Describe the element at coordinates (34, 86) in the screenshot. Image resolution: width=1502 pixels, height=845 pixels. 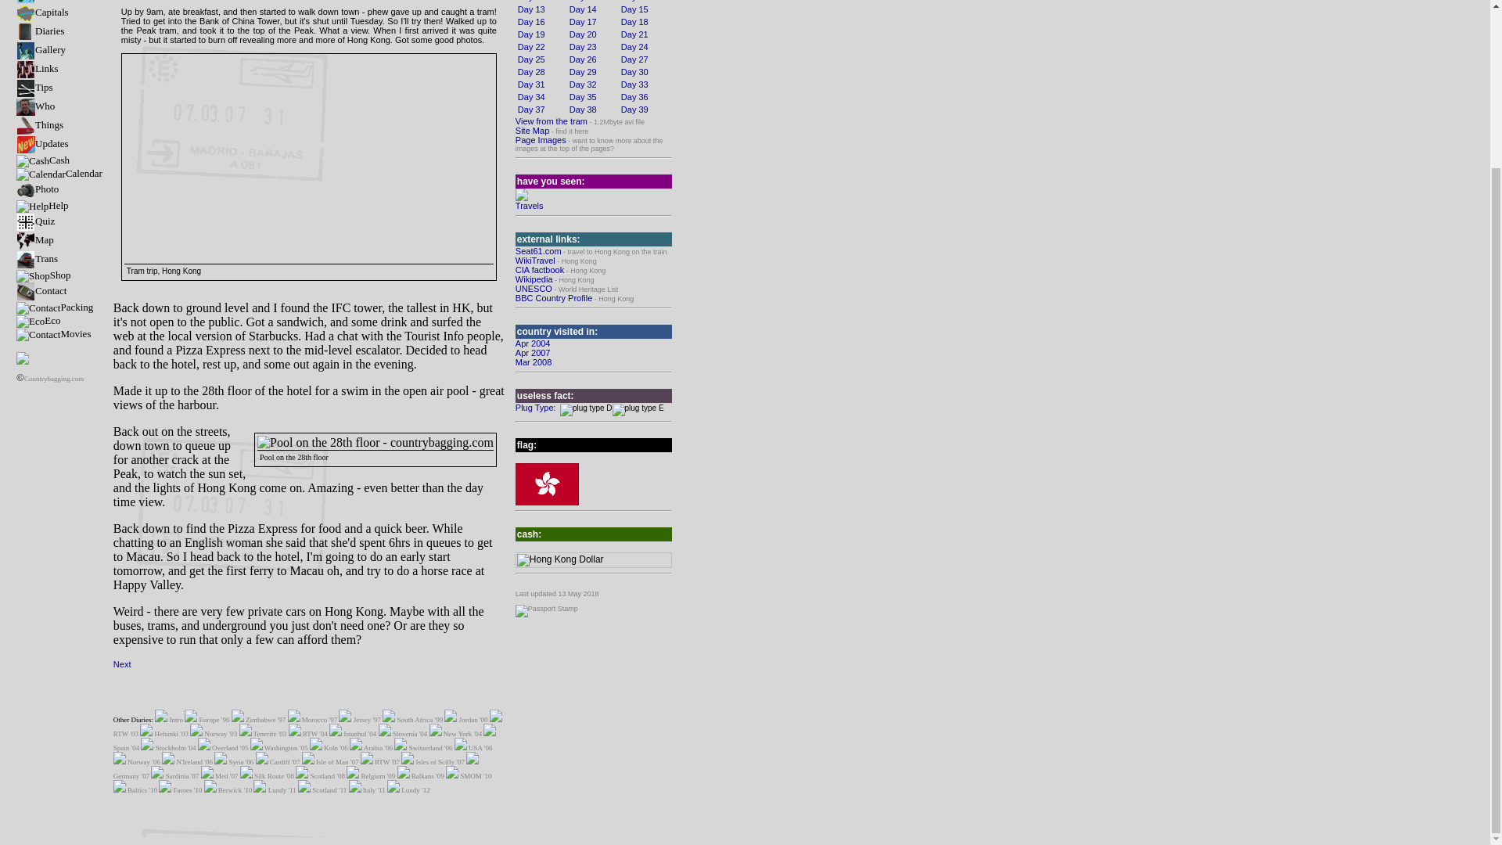
I see `Tips` at that location.